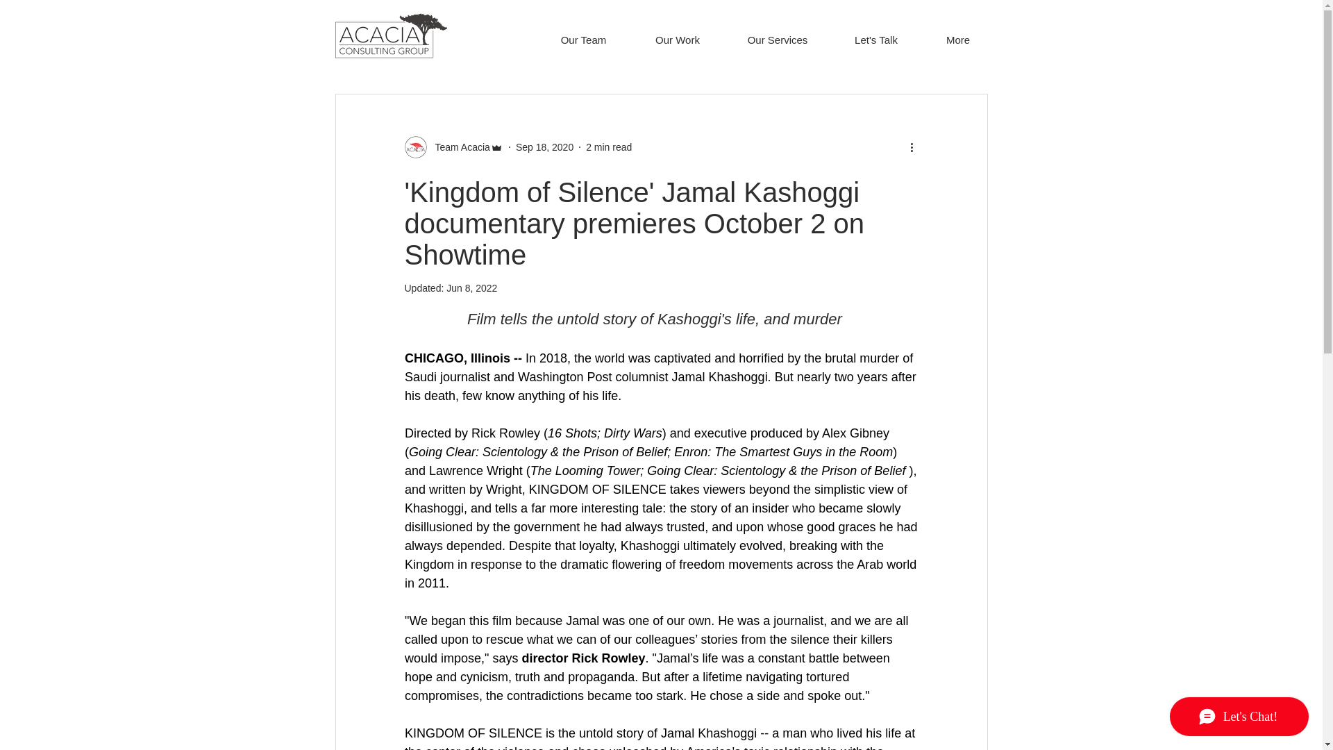 Image resolution: width=1333 pixels, height=750 pixels. Describe the element at coordinates (875, 40) in the screenshot. I see `Let's Talk` at that location.